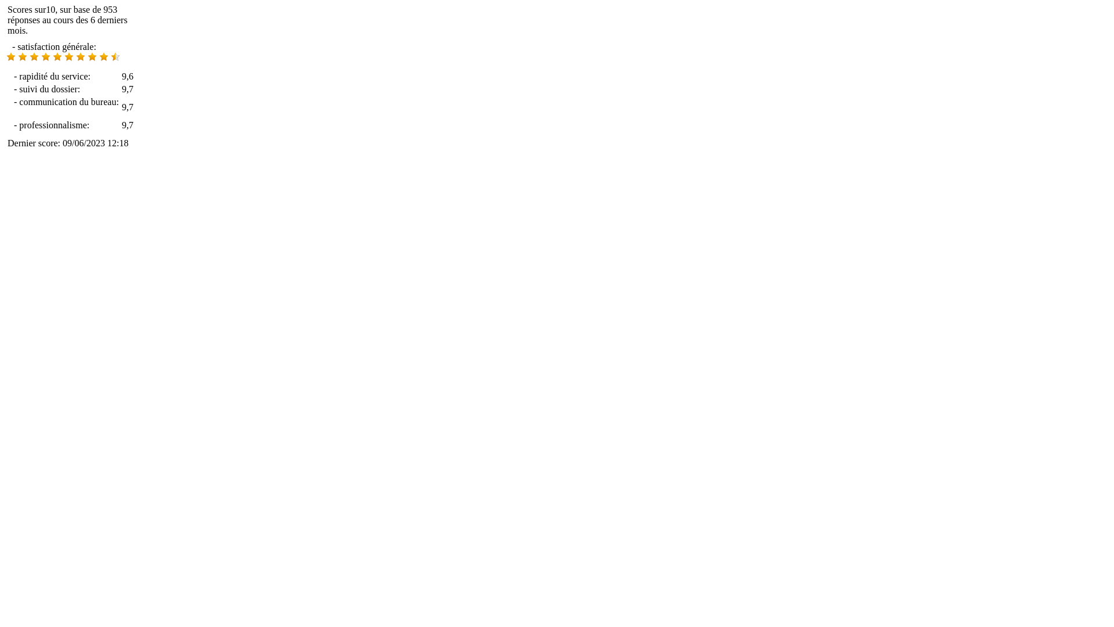 The image size is (1114, 627). What do you see at coordinates (92, 57) in the screenshot?
I see `9.6715634837356` at bounding box center [92, 57].